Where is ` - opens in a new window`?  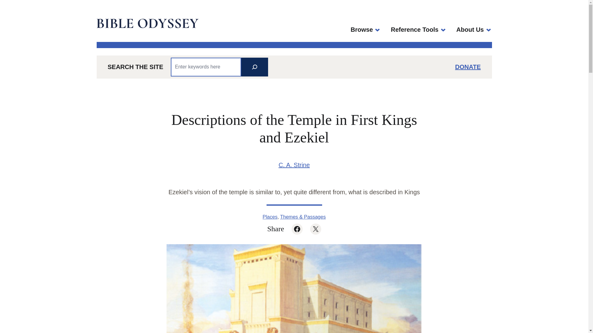  - opens in a new window is located at coordinates (468, 67).